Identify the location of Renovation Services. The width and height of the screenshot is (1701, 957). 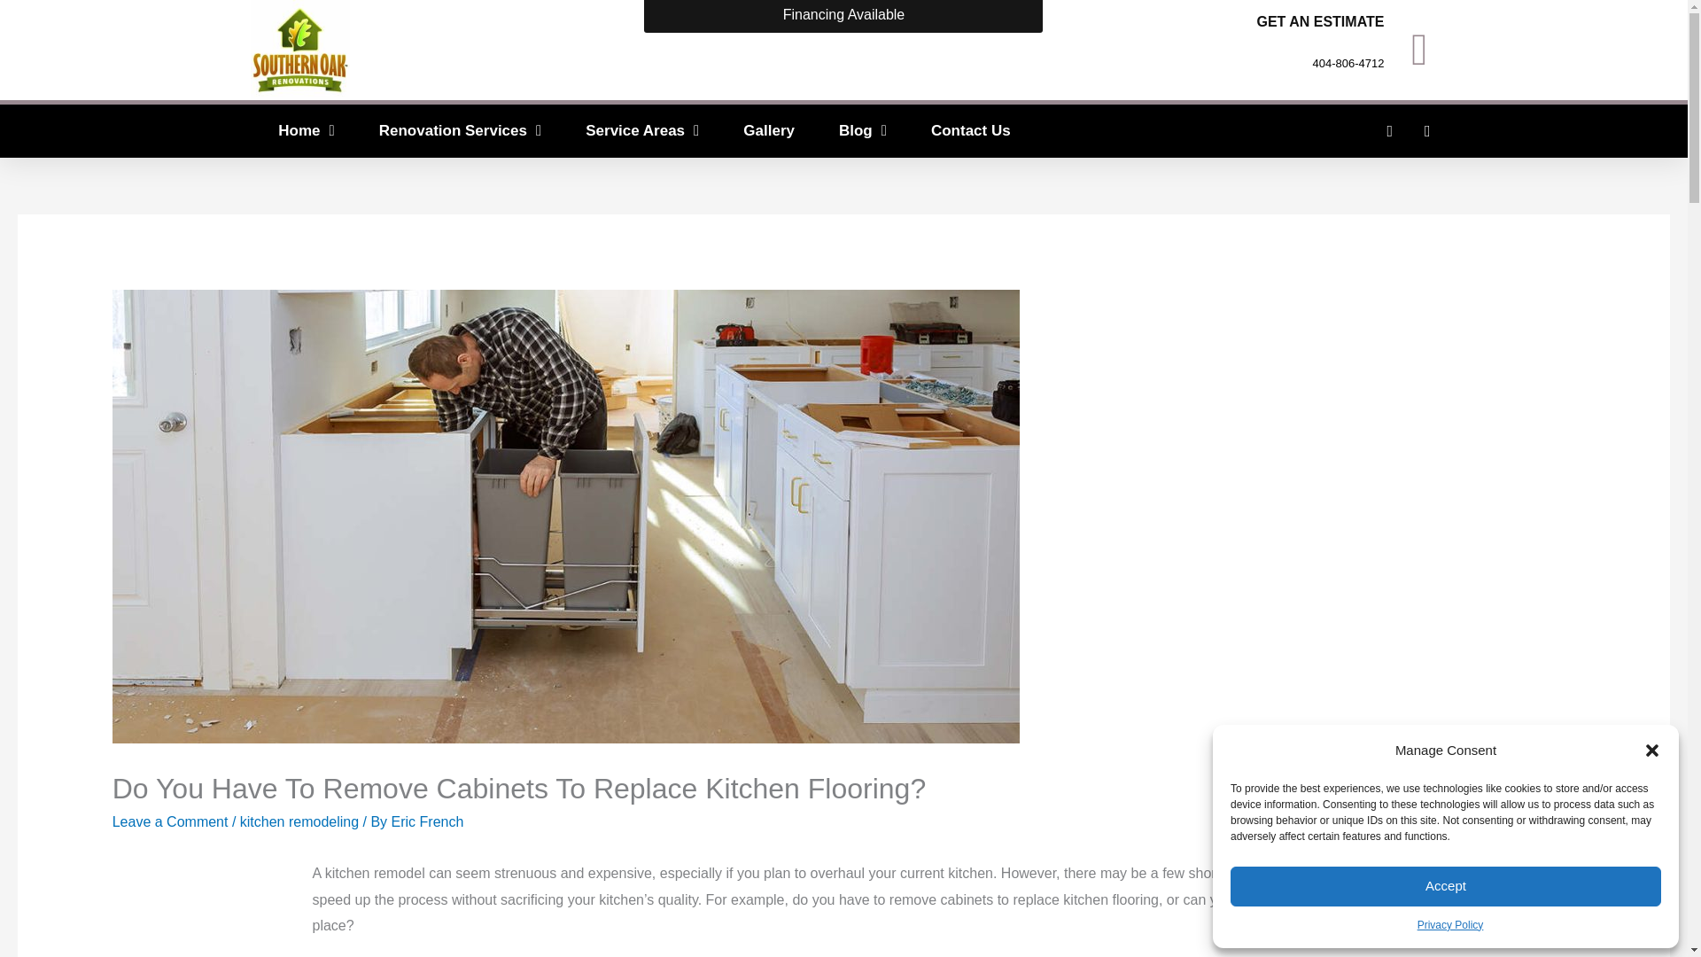
(460, 131).